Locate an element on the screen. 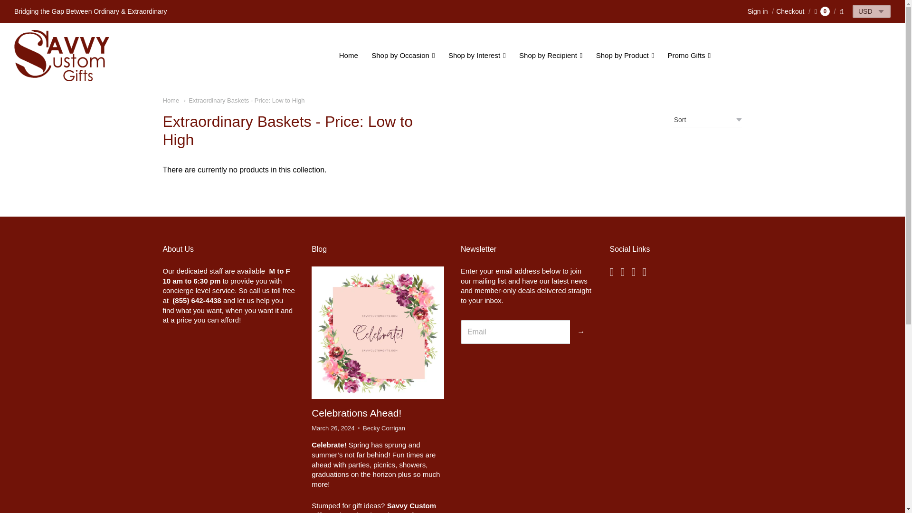 Image resolution: width=912 pixels, height=513 pixels. Home is located at coordinates (349, 55).